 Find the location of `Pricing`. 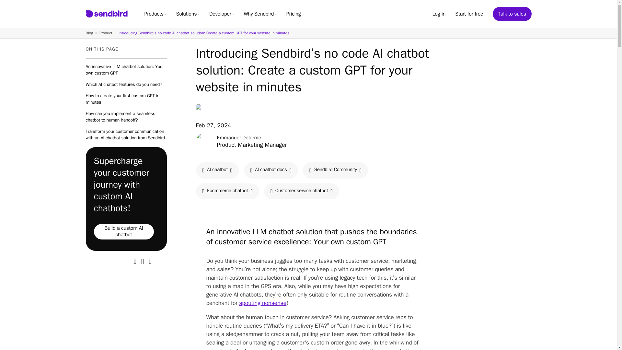

Pricing is located at coordinates (294, 14).